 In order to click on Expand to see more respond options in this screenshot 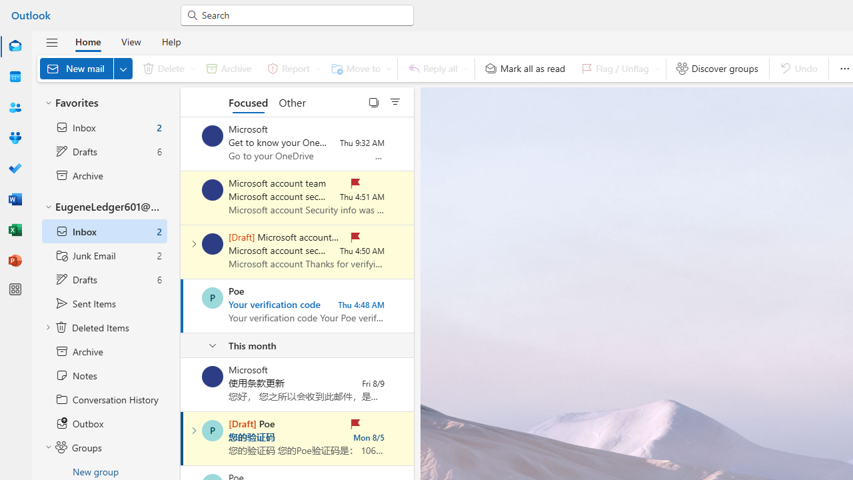, I will do `click(466, 68)`.